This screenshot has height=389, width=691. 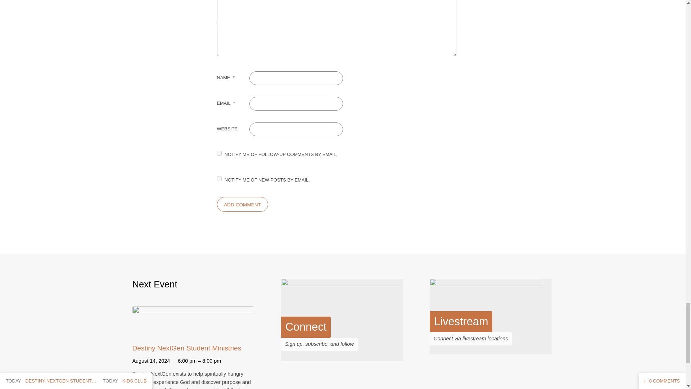 I want to click on Add Comment, so click(x=242, y=204).